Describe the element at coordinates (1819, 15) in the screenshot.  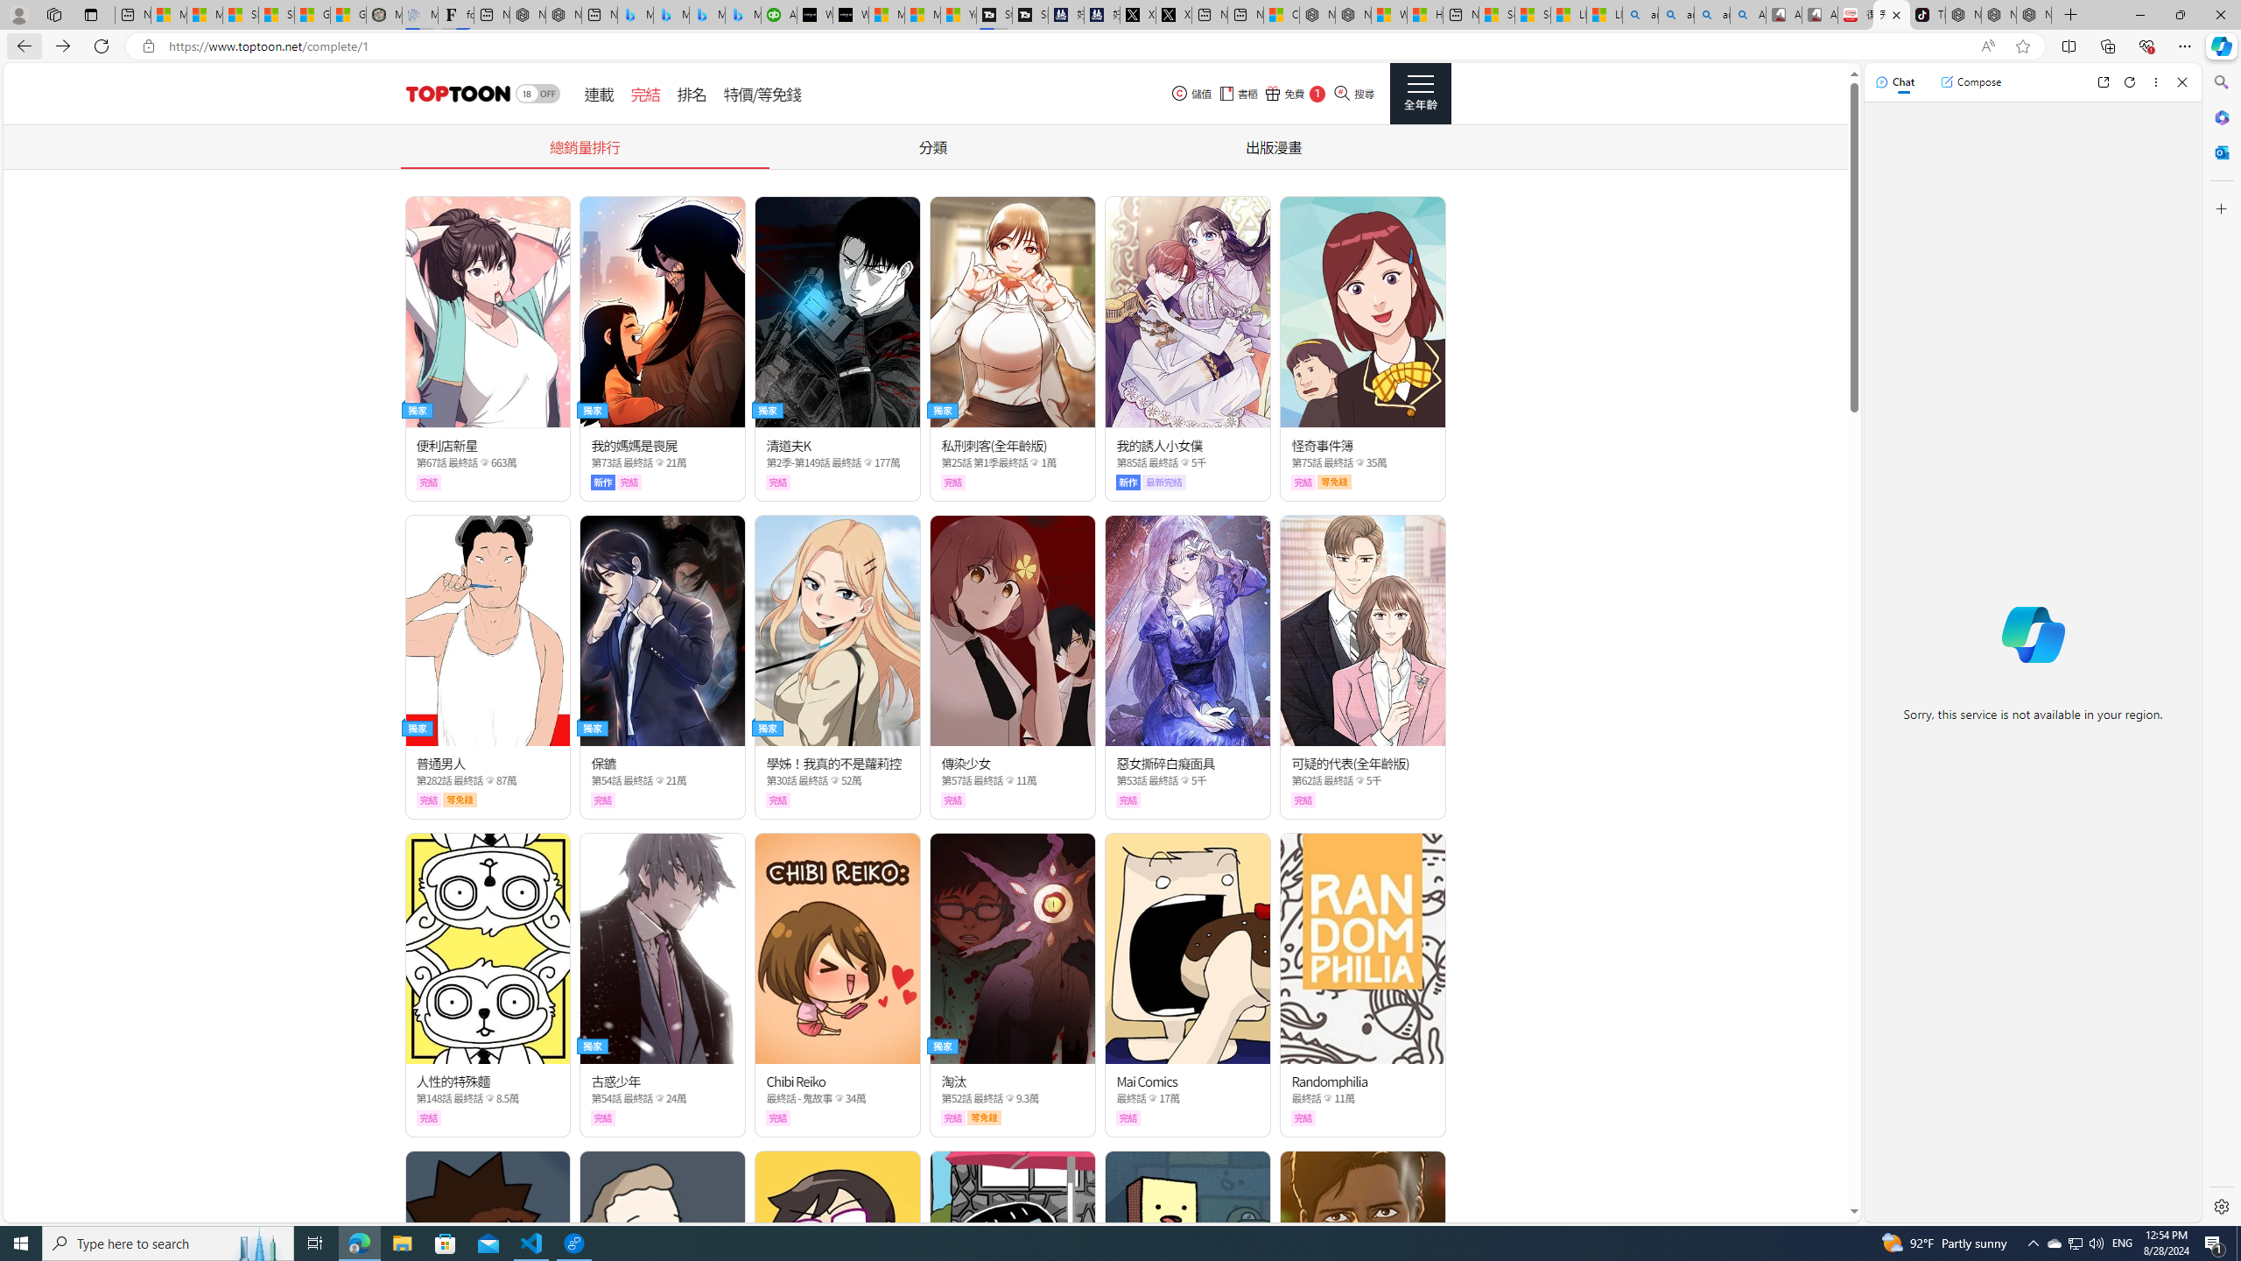
I see `All Cubot phones` at that location.